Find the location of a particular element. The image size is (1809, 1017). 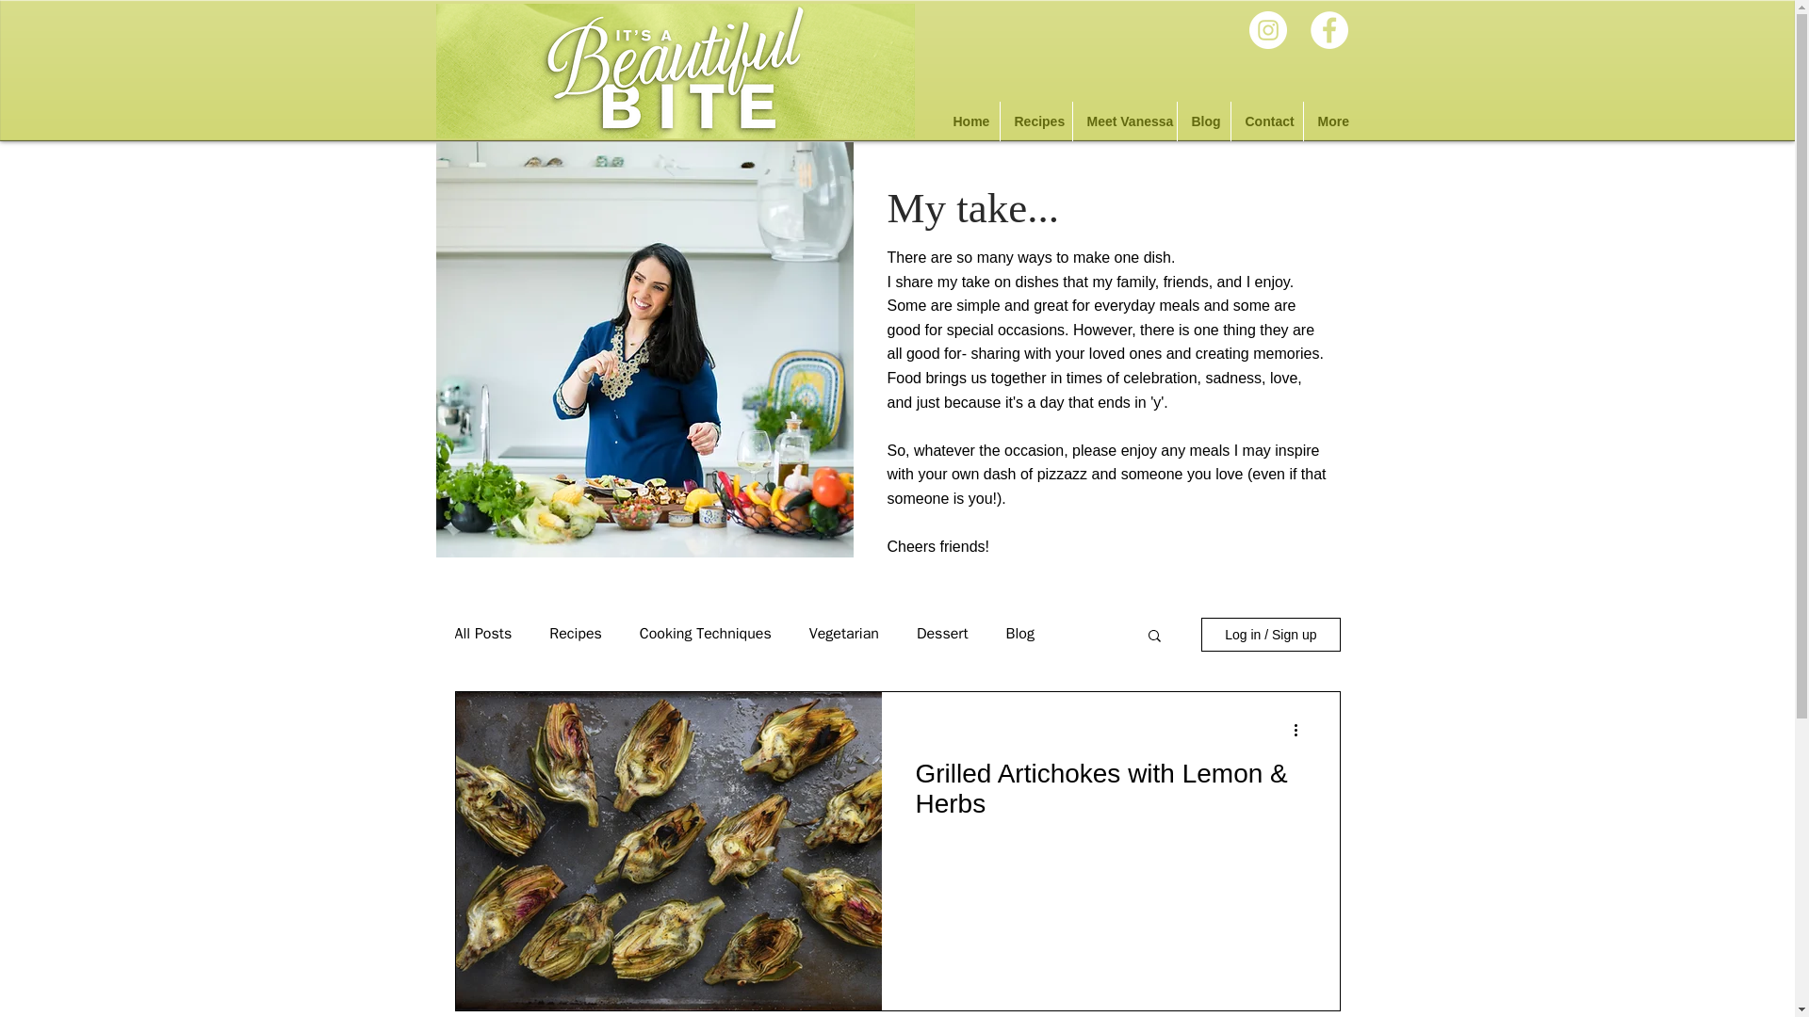

Meet Vanessa is located at coordinates (1124, 121).